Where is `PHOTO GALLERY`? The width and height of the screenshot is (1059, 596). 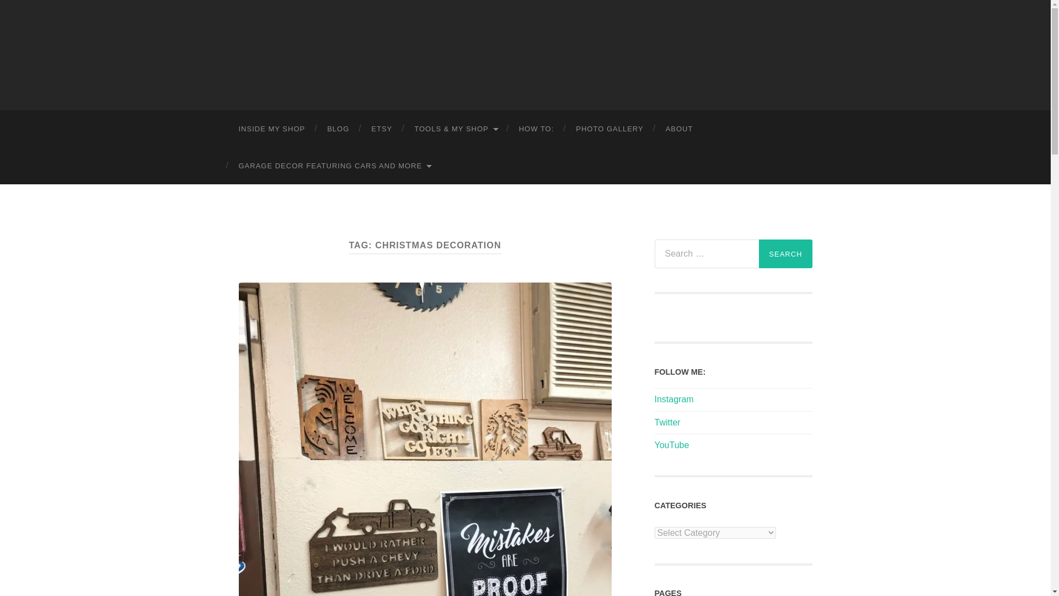 PHOTO GALLERY is located at coordinates (609, 128).